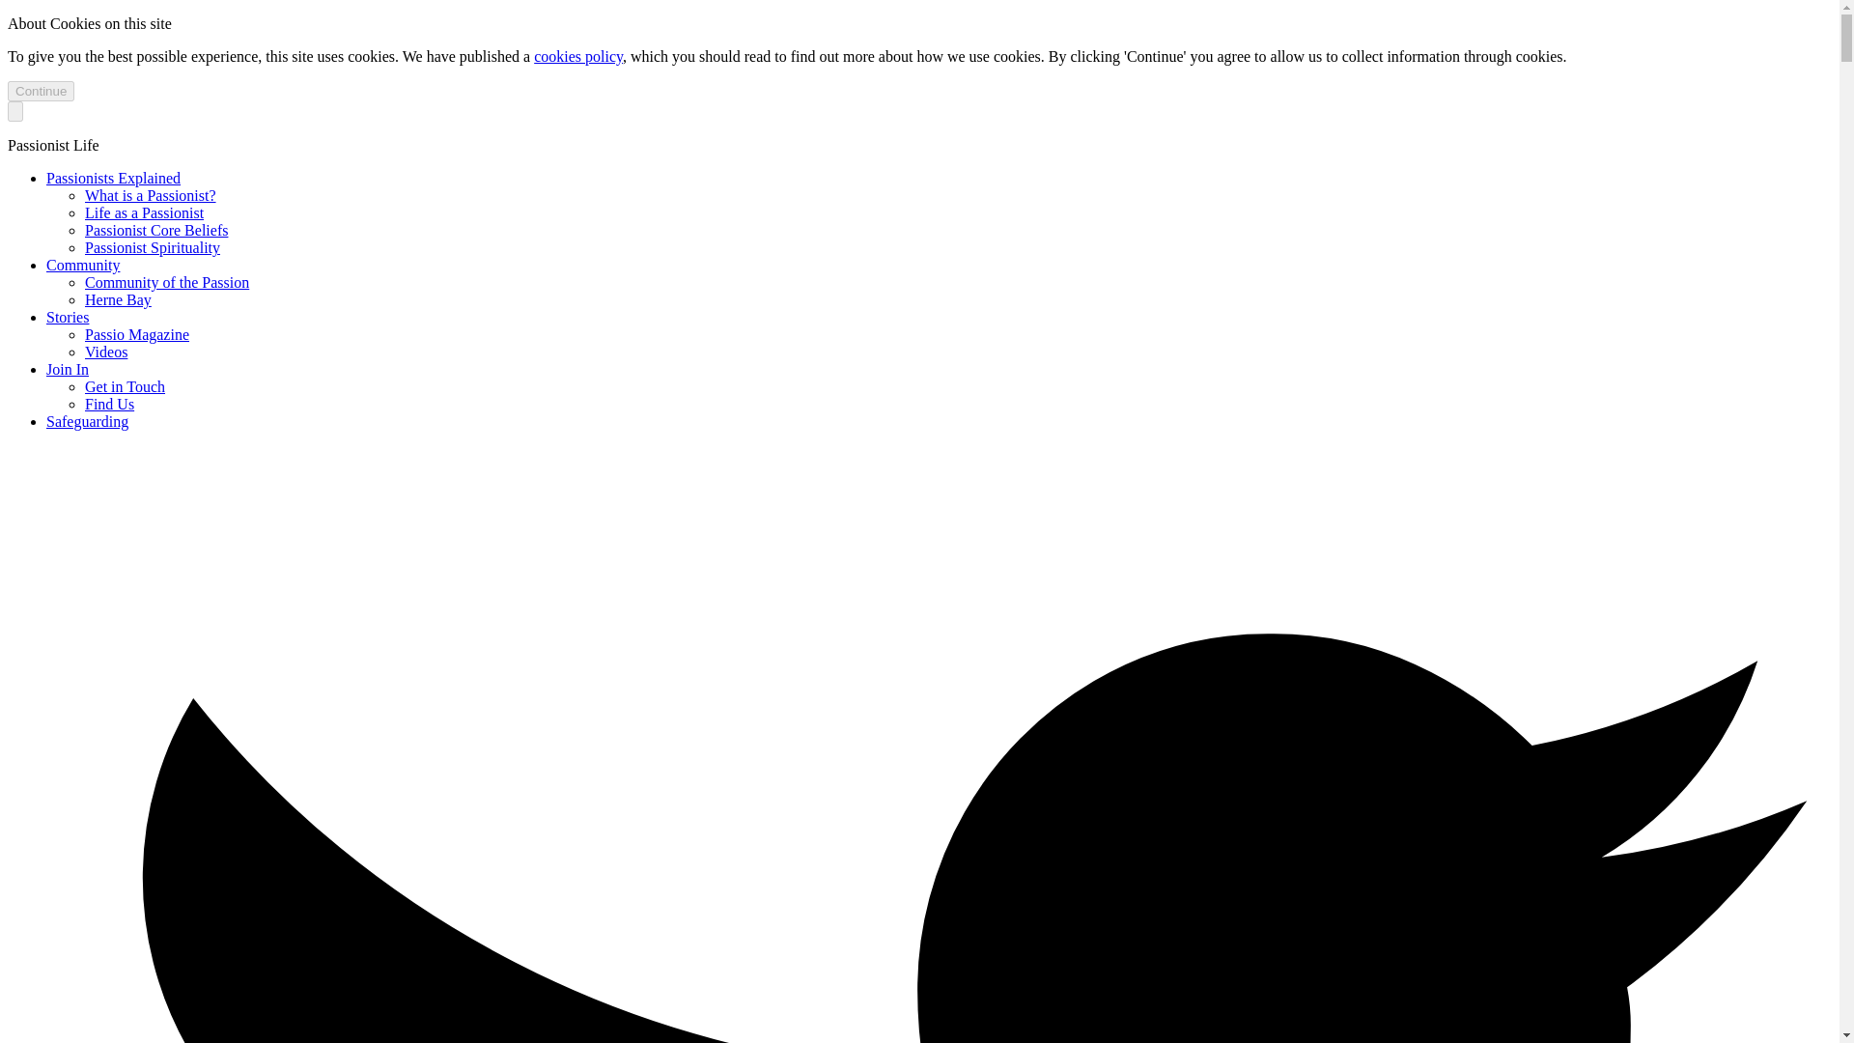  What do you see at coordinates (153, 247) in the screenshot?
I see `Passionist Spirituality` at bounding box center [153, 247].